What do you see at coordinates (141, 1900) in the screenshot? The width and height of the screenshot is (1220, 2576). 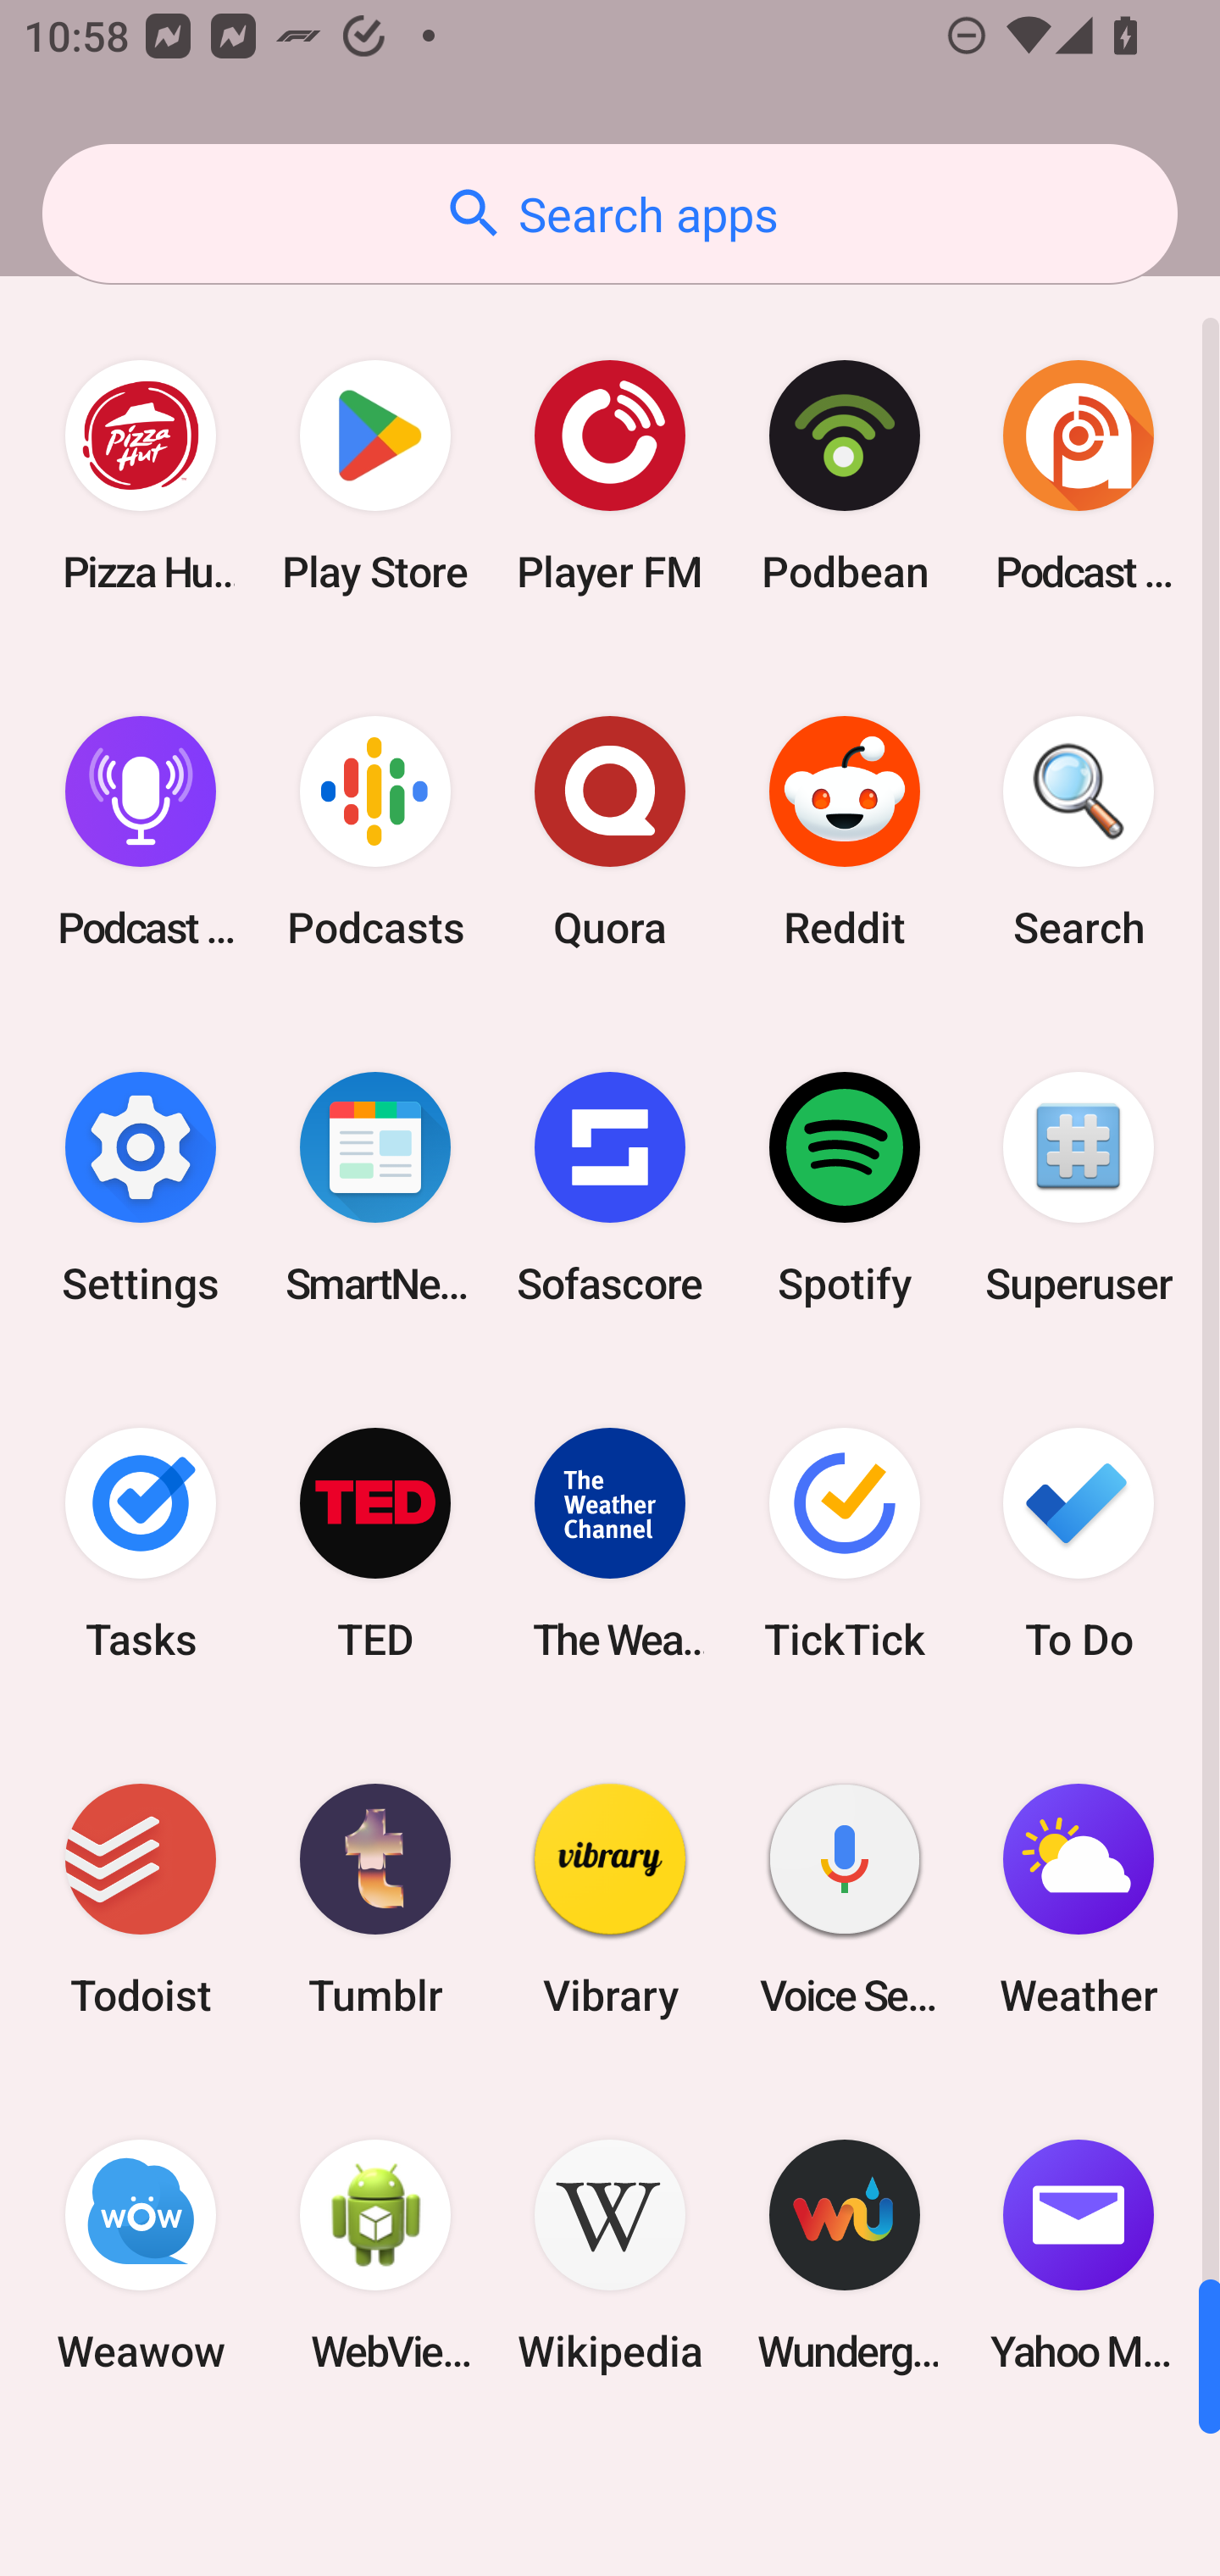 I see `Todoist` at bounding box center [141, 1900].